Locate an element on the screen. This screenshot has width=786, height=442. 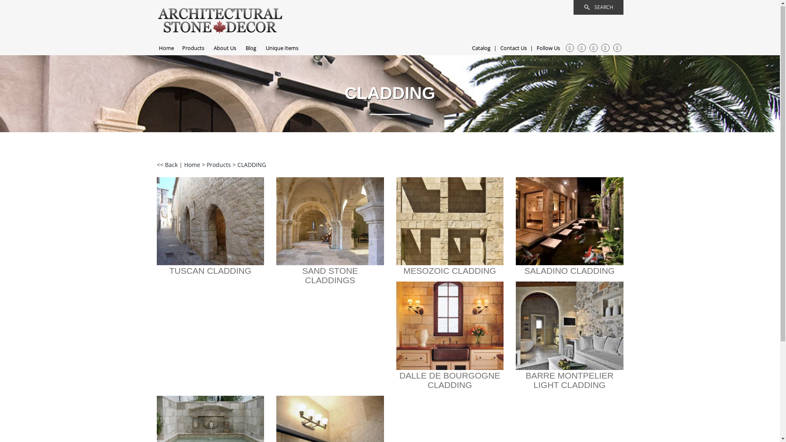
CLADDING is located at coordinates (252, 165).